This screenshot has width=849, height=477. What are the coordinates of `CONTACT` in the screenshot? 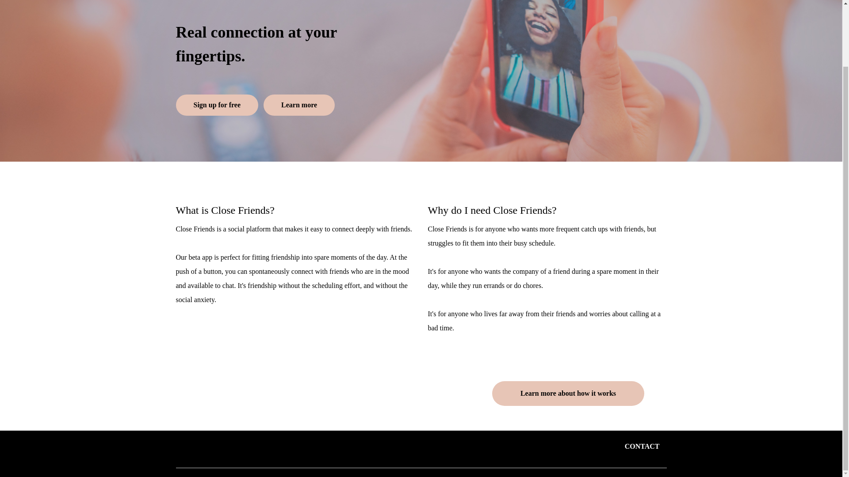 It's located at (642, 447).